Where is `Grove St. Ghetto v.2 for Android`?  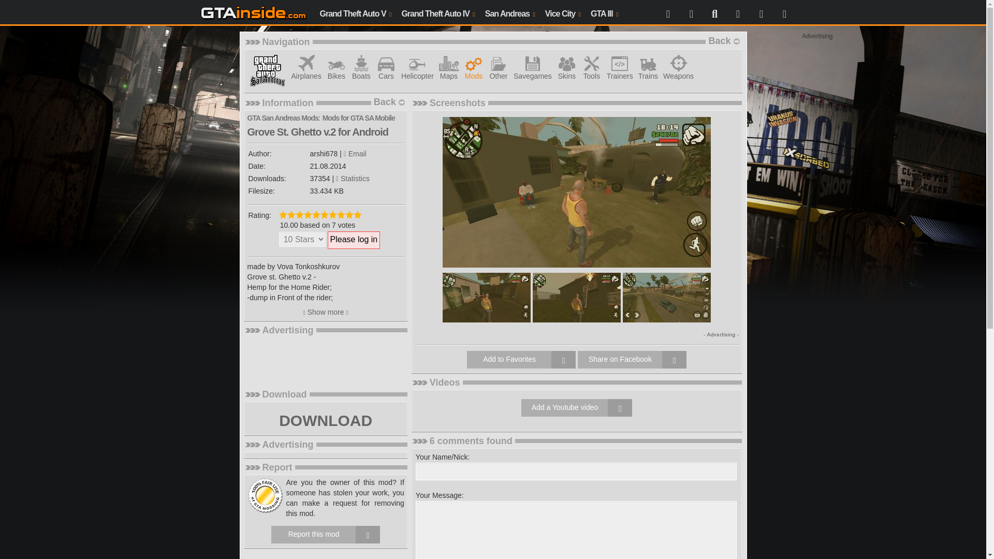 Grove St. Ghetto v.2 for Android is located at coordinates (487, 297).